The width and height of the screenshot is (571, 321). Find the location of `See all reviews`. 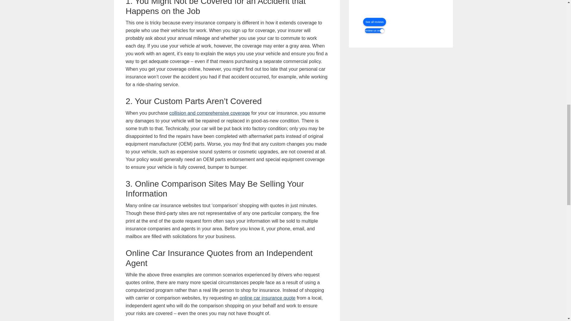

See all reviews is located at coordinates (374, 22).